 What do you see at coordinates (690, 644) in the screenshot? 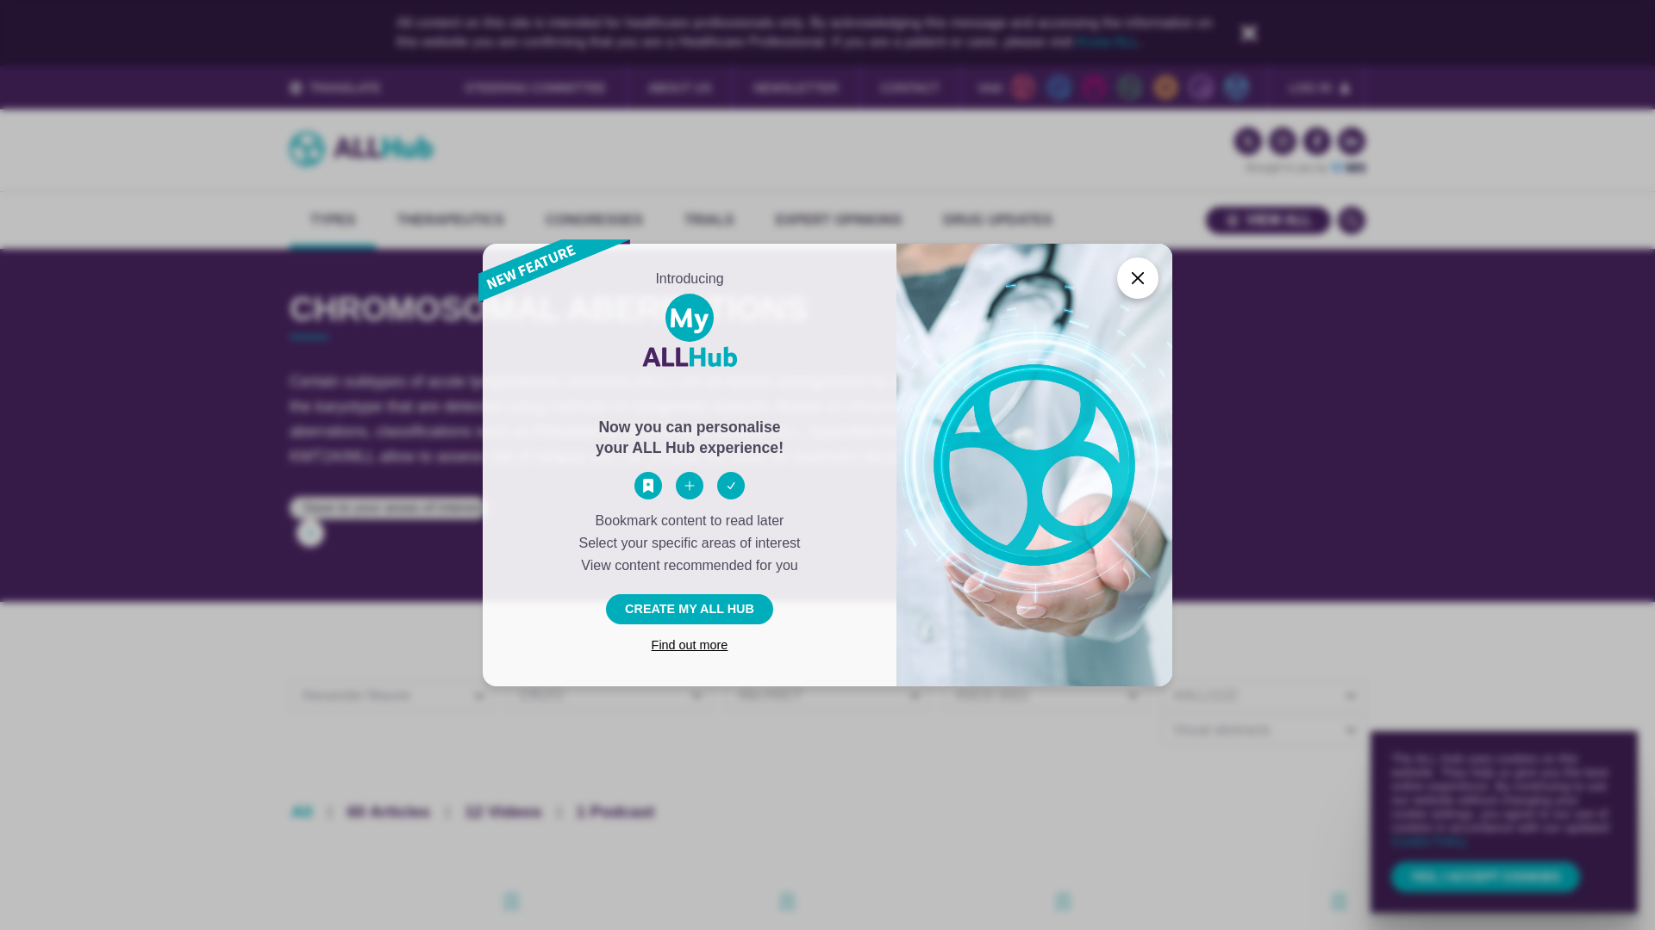
I see `Find out more` at bounding box center [690, 644].